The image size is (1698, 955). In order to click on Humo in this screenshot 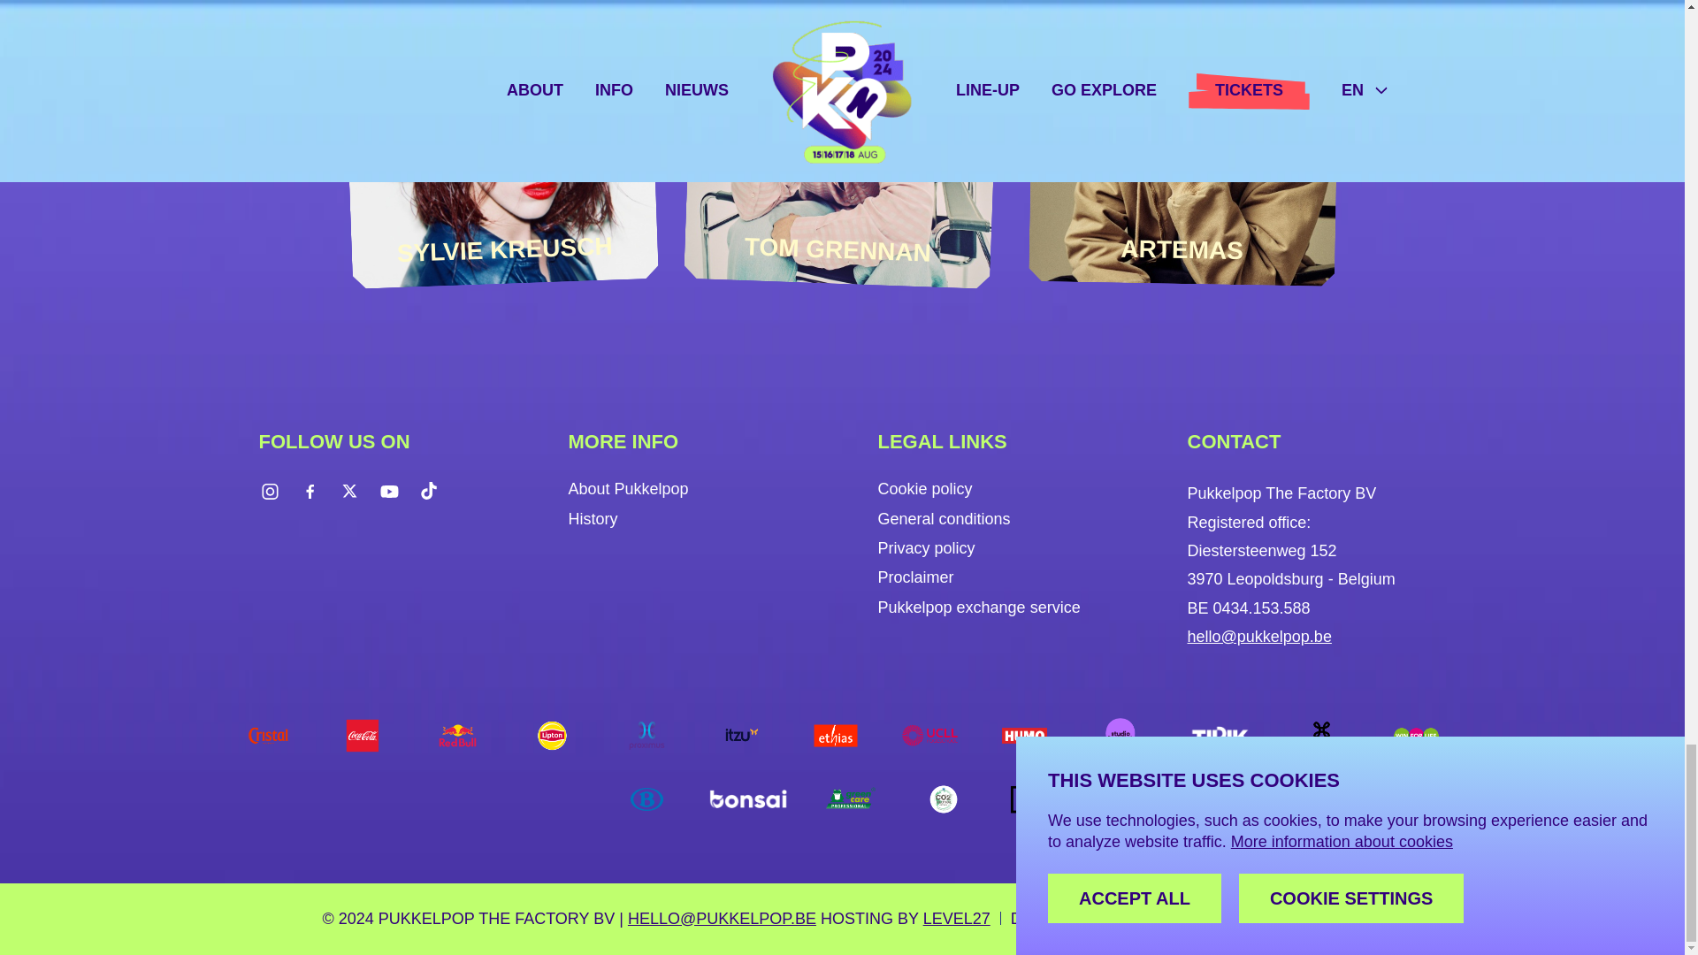, I will do `click(1024, 736)`.